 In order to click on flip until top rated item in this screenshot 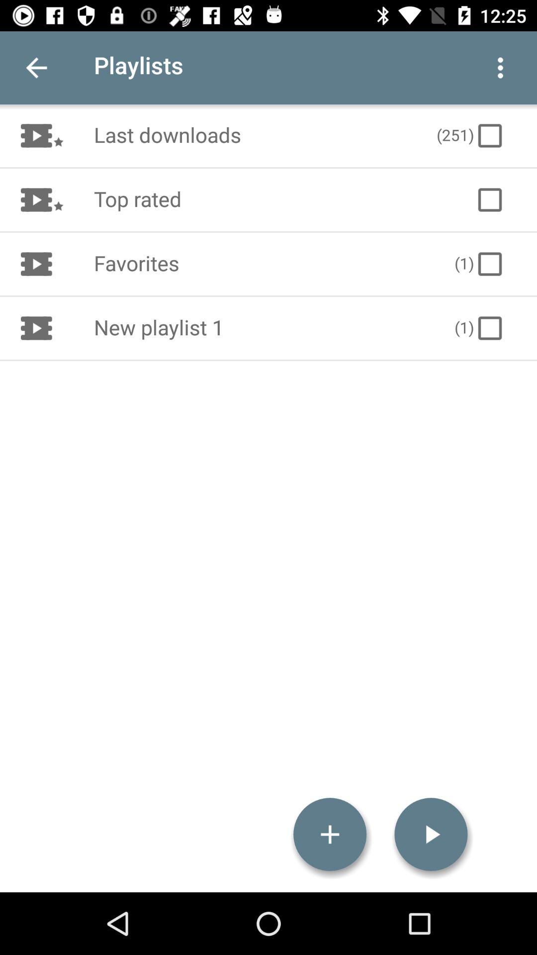, I will do `click(273, 200)`.